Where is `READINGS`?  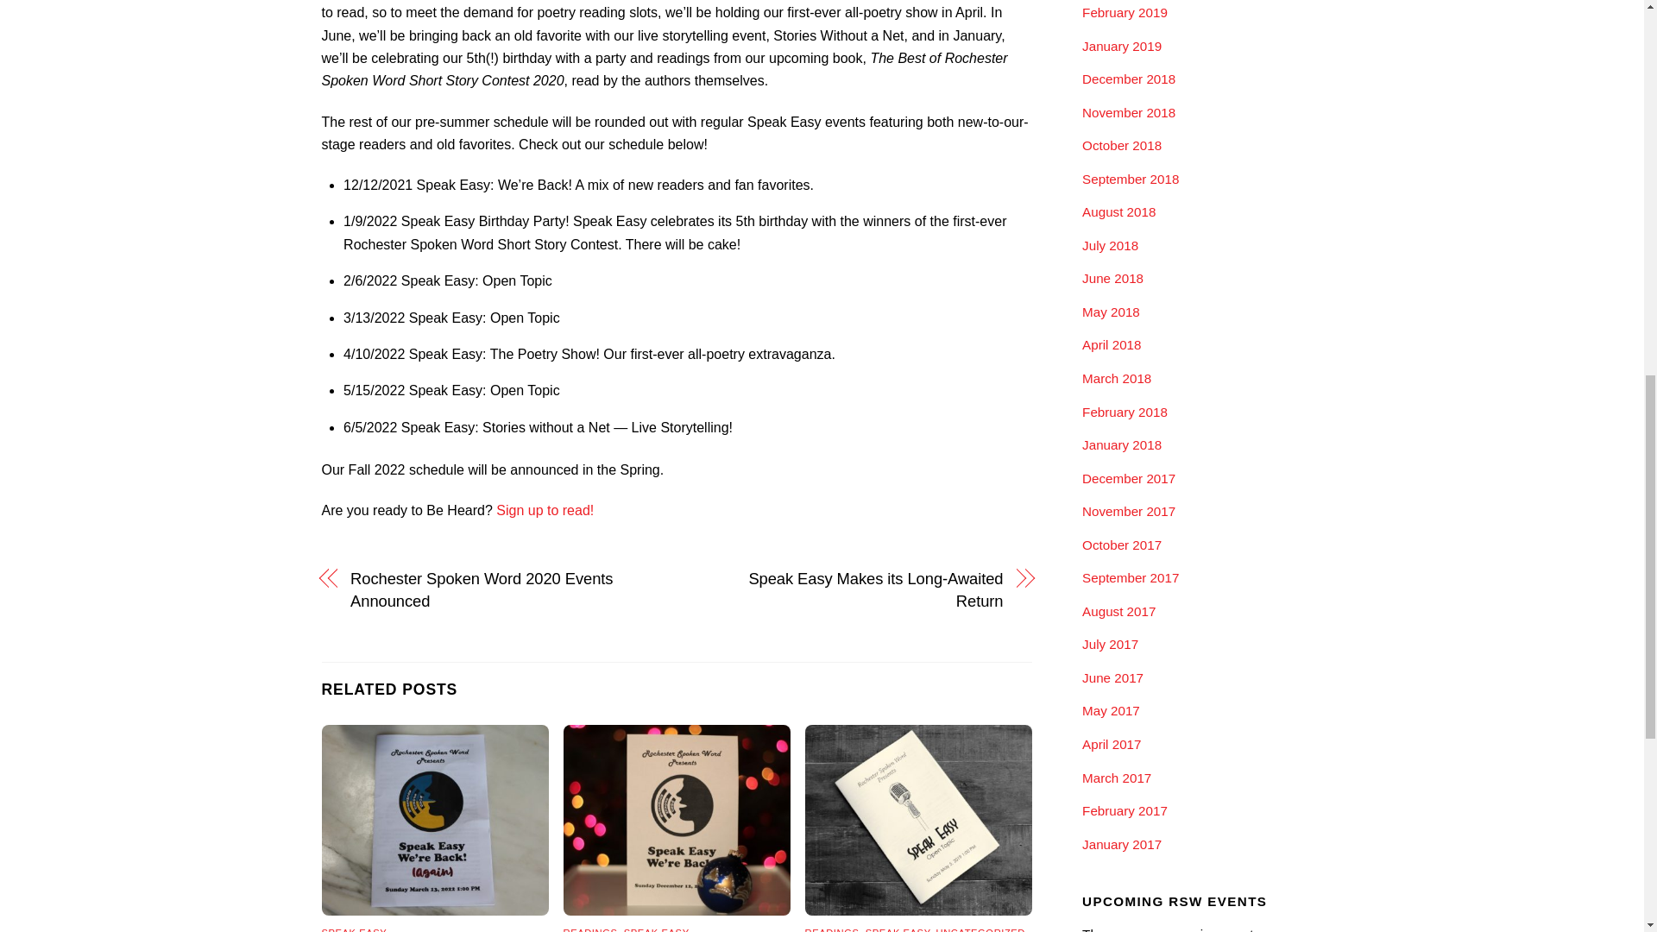 READINGS is located at coordinates (590, 929).